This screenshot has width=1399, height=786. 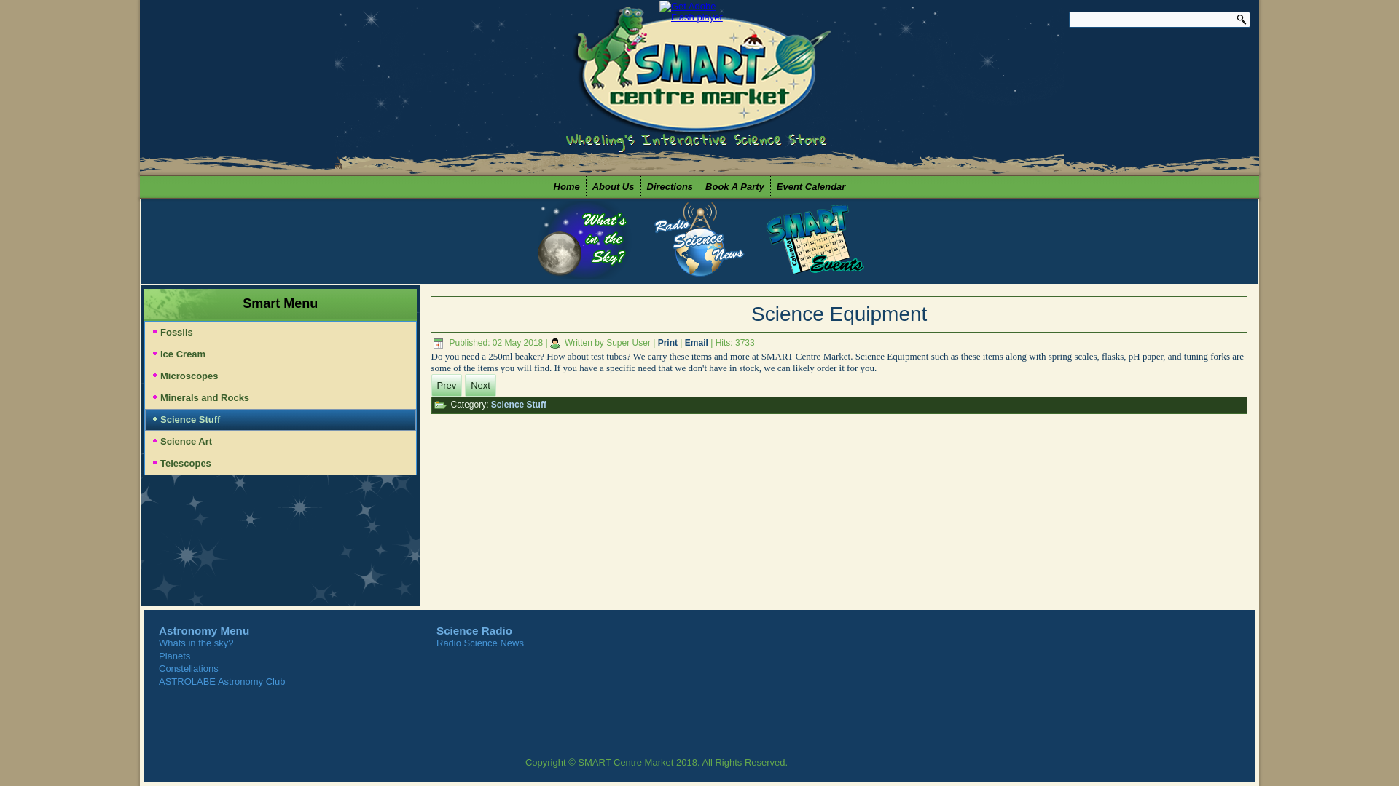 I want to click on Home, so click(x=567, y=186).